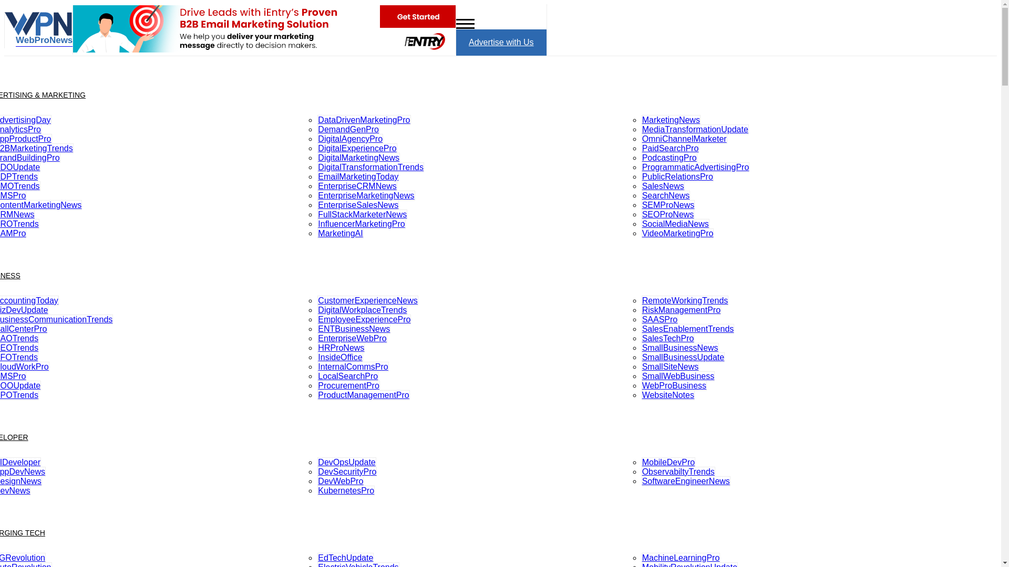 The image size is (1009, 567). I want to click on Advertise with Us, so click(501, 42).